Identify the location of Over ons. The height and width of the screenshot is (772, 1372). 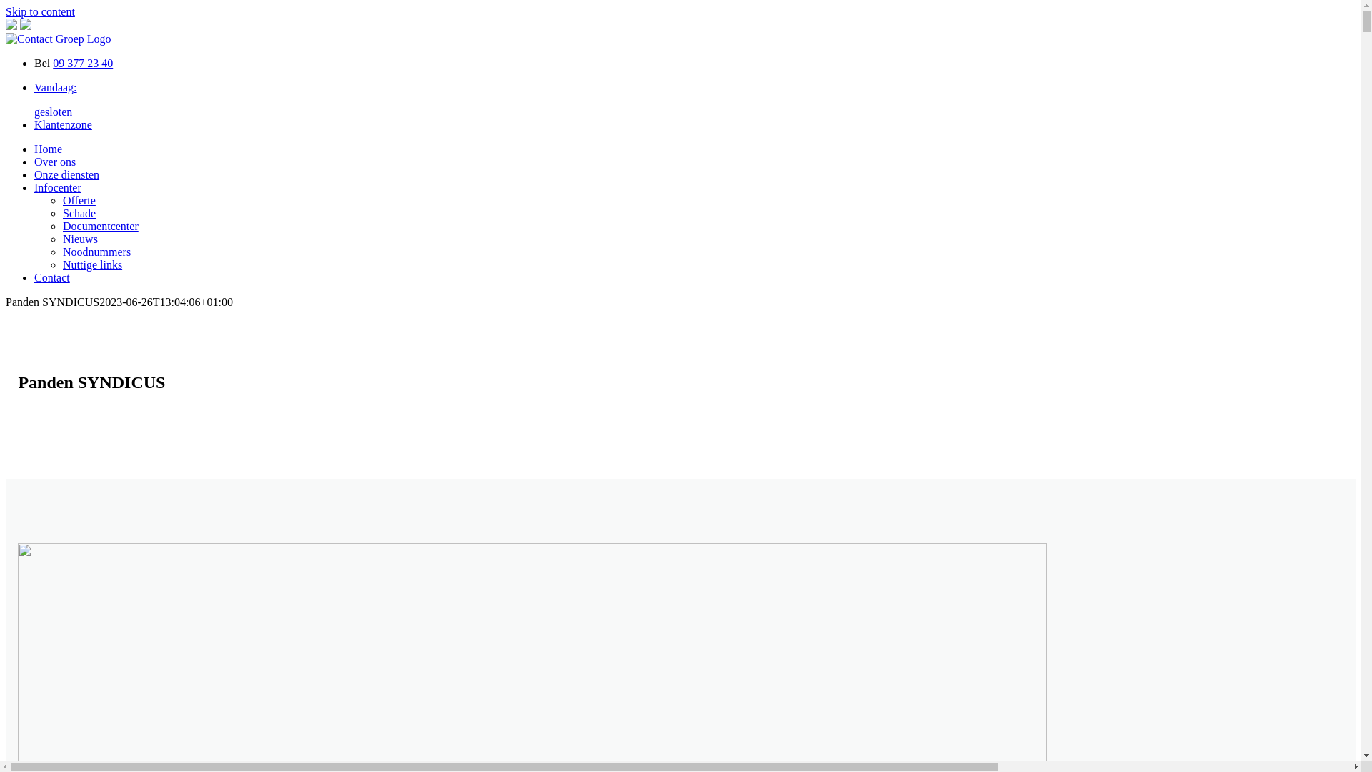
(55, 162).